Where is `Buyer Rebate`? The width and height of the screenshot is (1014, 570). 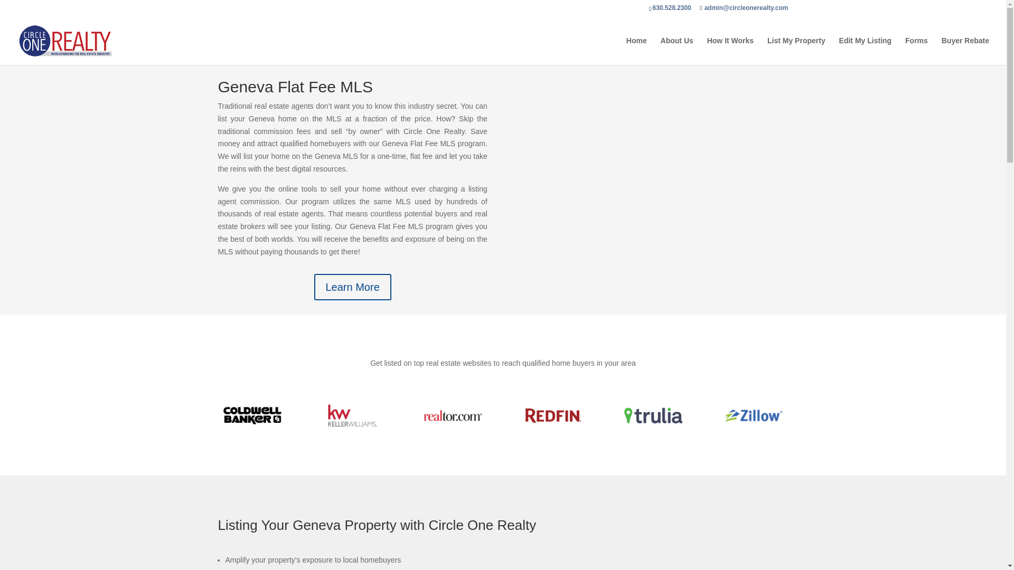 Buyer Rebate is located at coordinates (965, 51).